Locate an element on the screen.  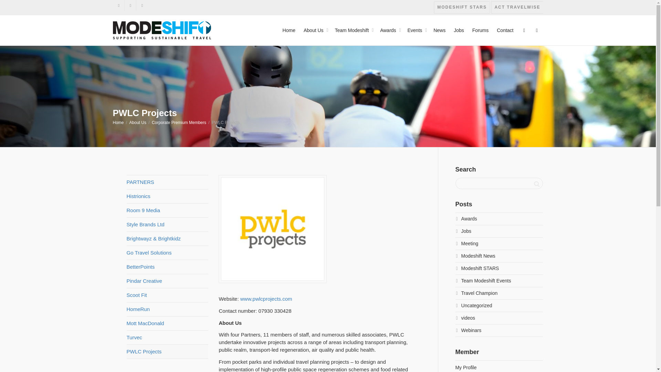
MODESHIFT STARS is located at coordinates (461, 7).